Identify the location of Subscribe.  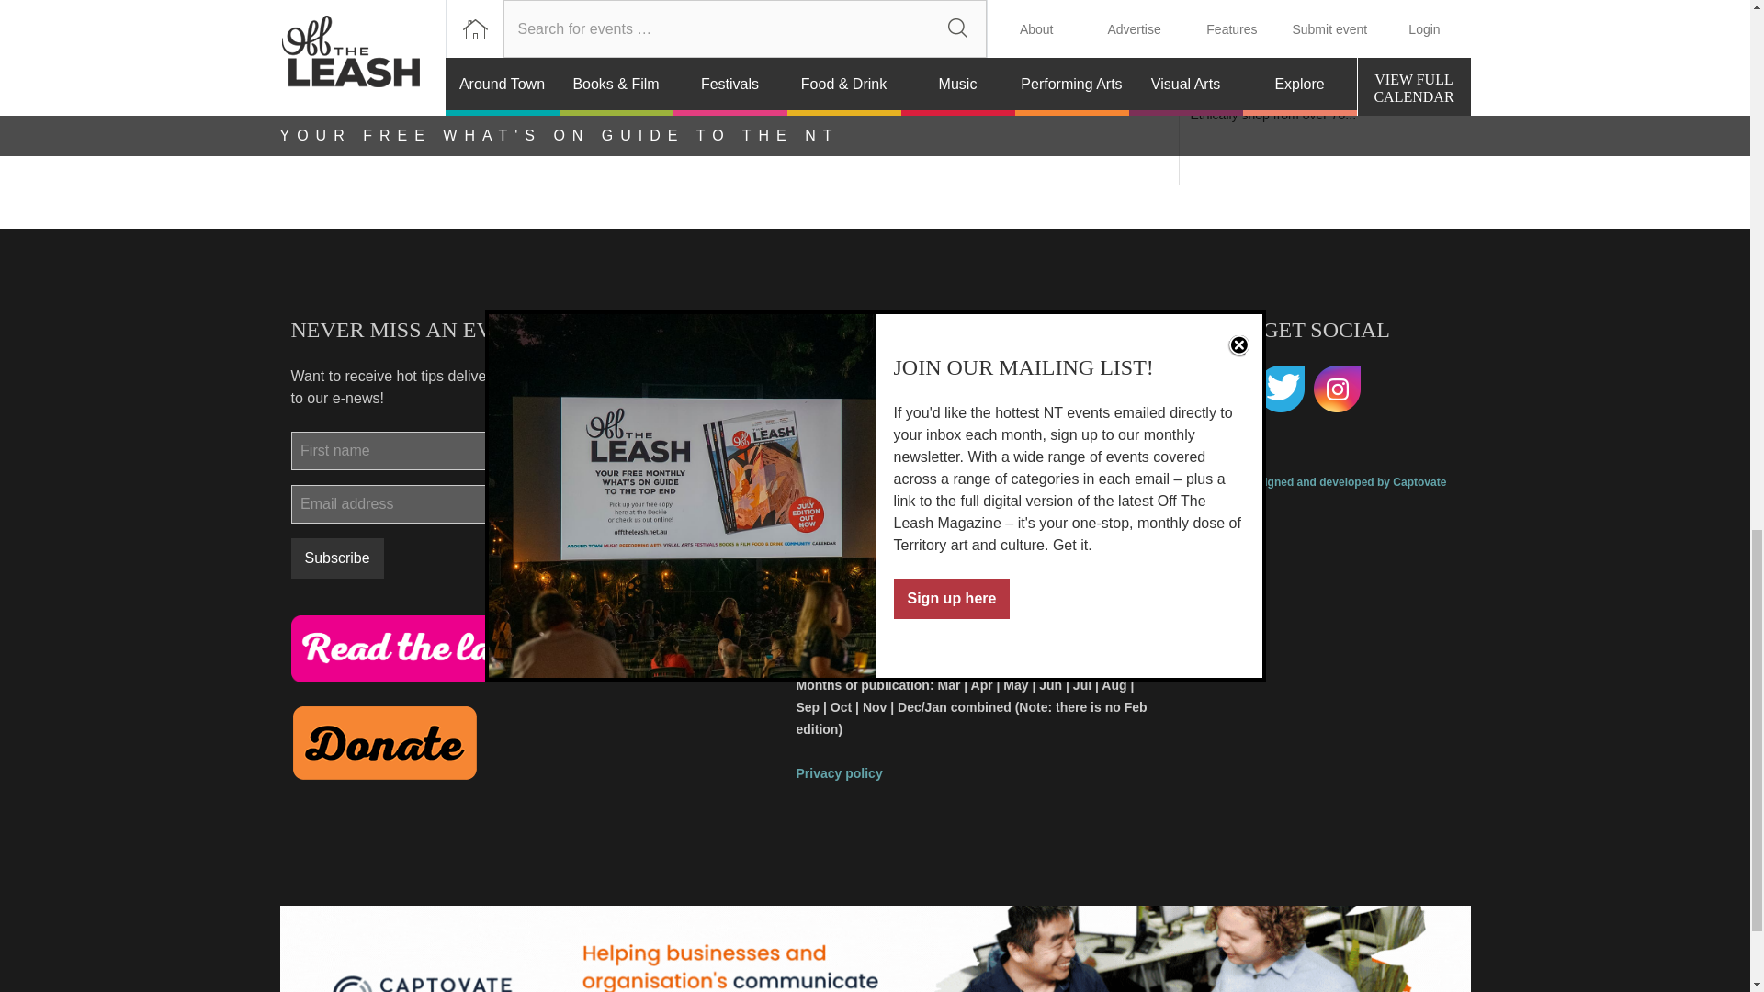
(360, 29).